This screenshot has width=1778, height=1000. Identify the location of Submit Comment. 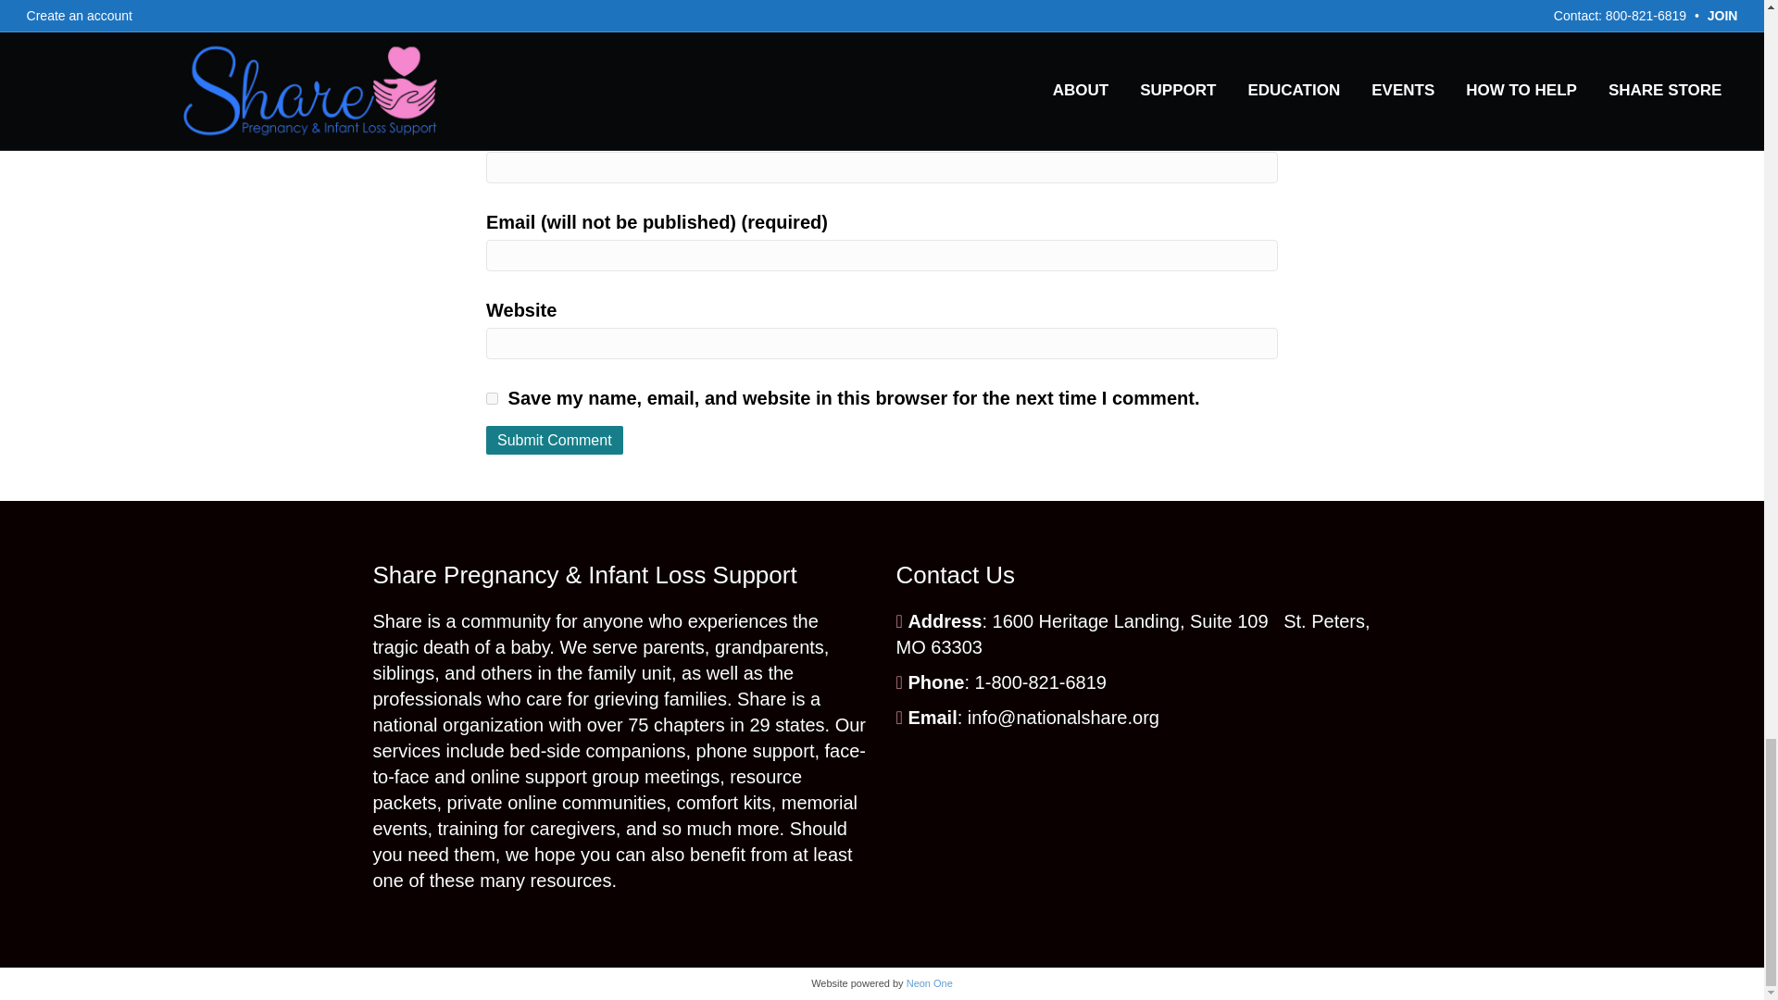
(554, 441).